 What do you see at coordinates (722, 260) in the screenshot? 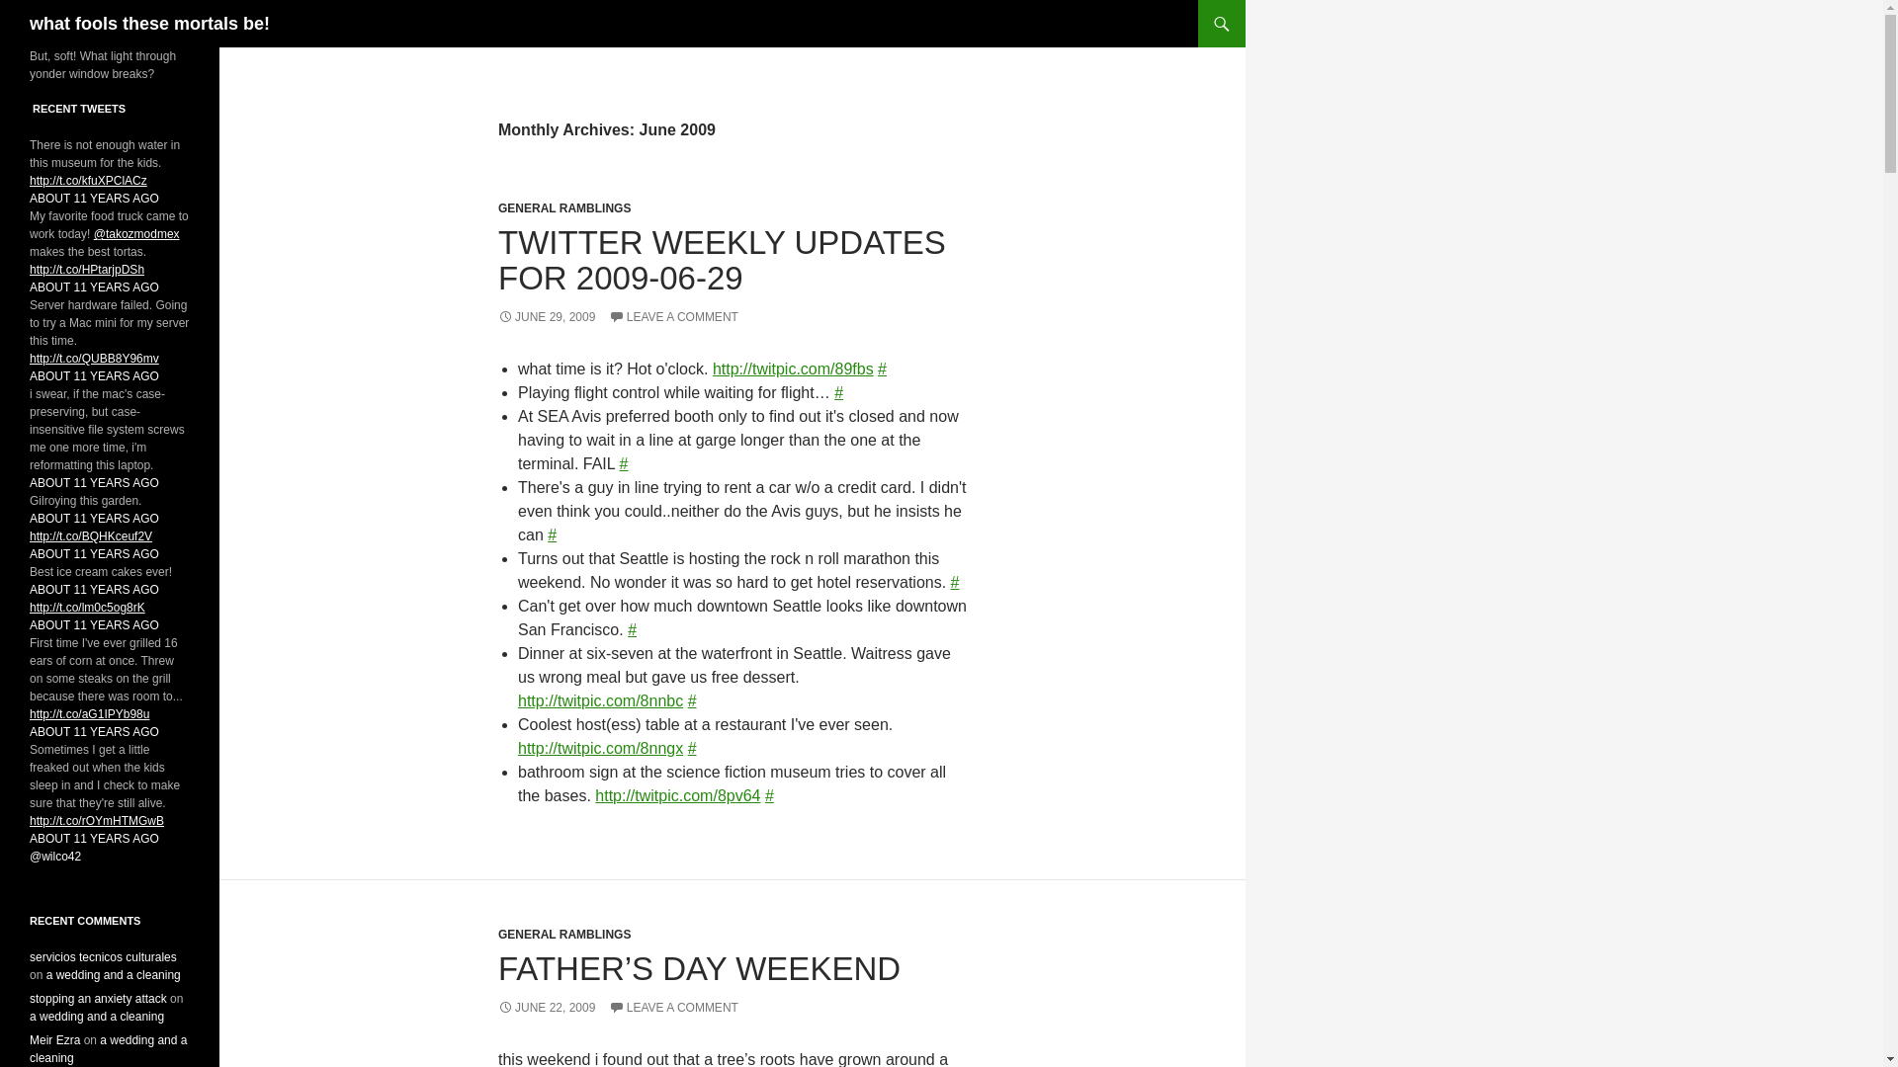
I see `TWITTER WEEKLY UPDATES FOR 2009-06-29` at bounding box center [722, 260].